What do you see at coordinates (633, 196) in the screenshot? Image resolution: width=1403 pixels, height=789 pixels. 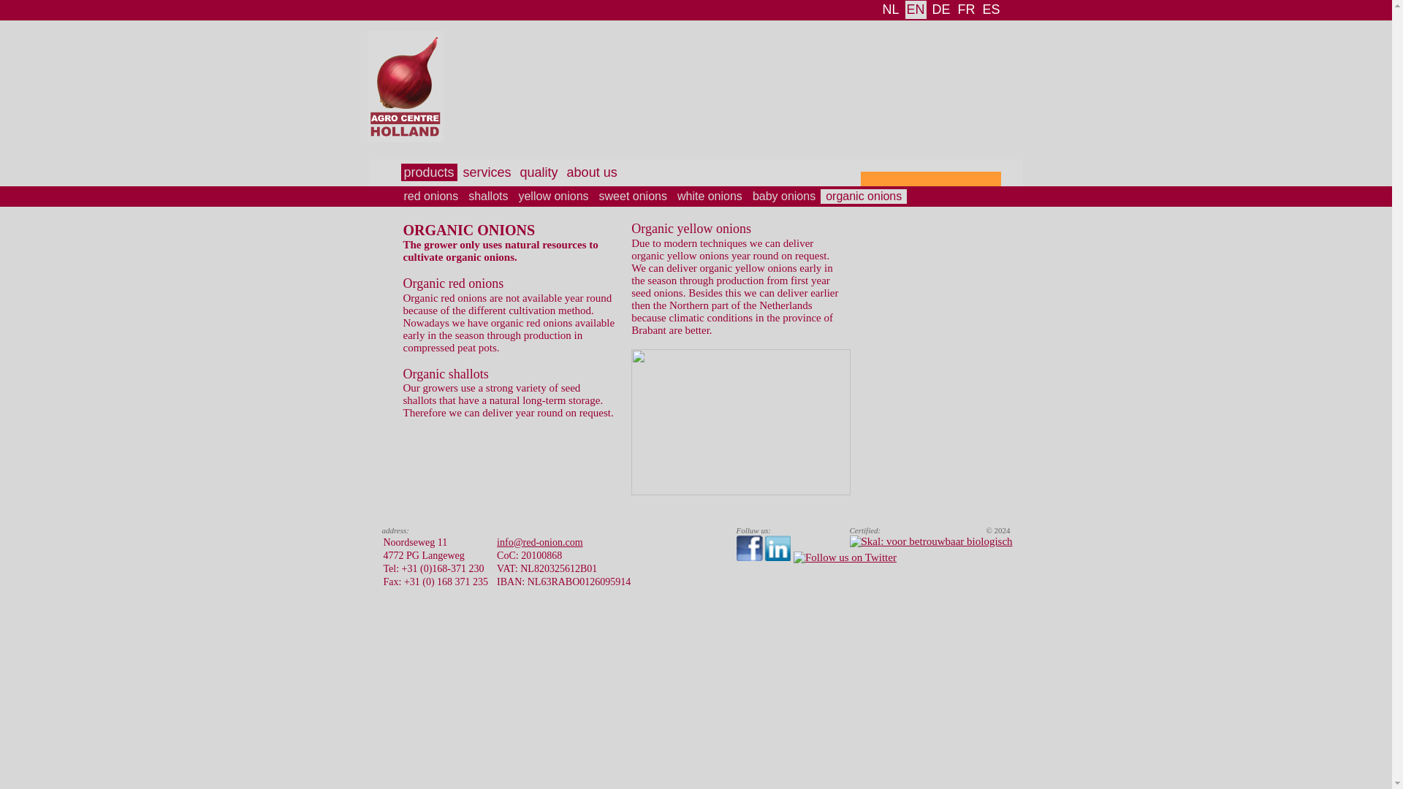 I see `Sweet onions` at bounding box center [633, 196].